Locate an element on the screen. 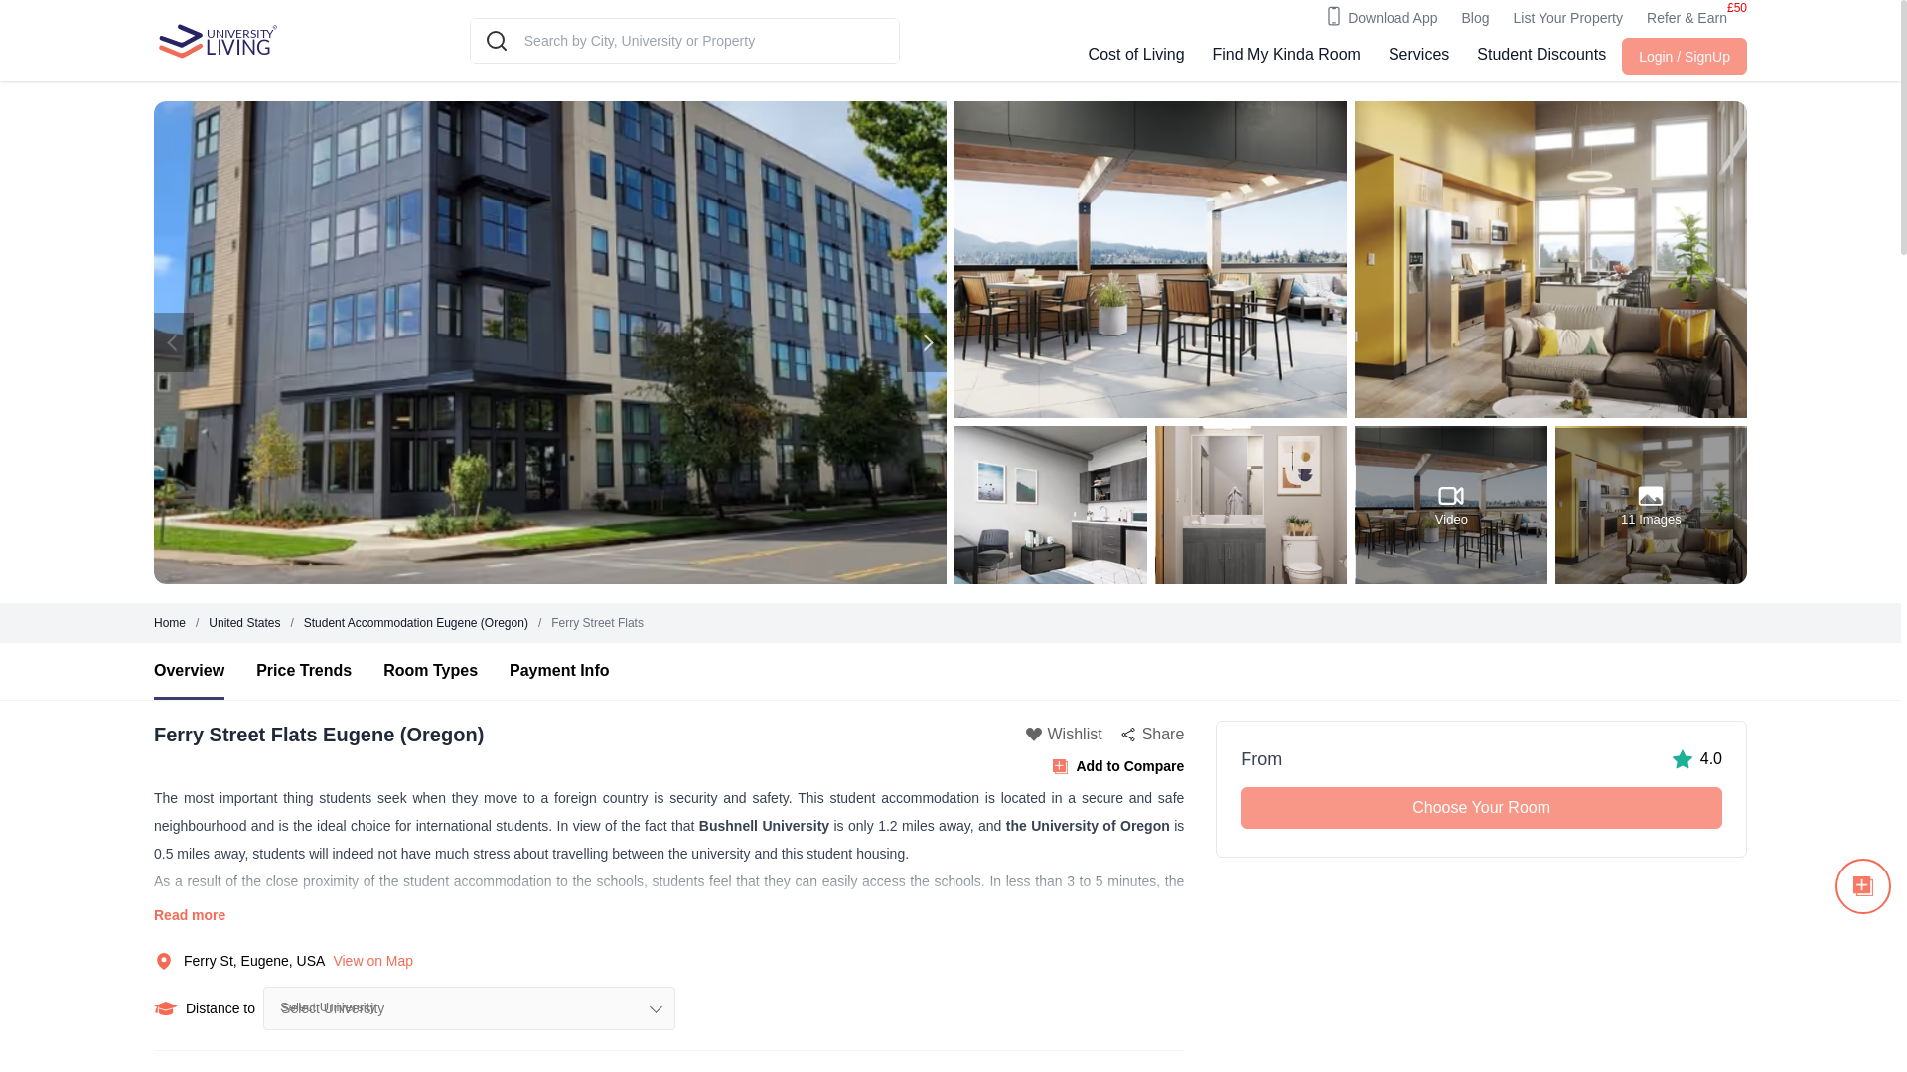  Student Discounts is located at coordinates (1540, 57).